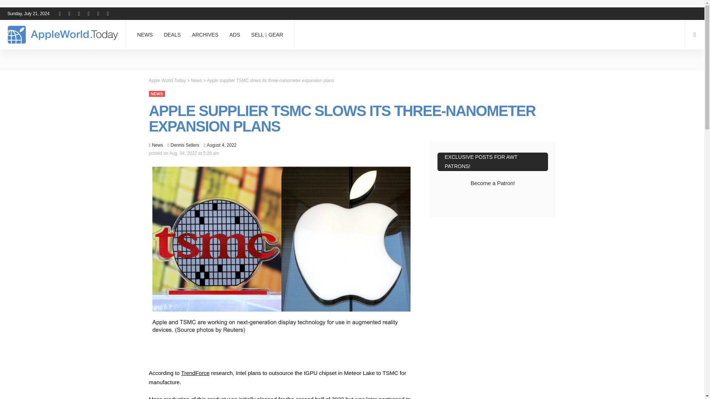  Describe the element at coordinates (196, 80) in the screenshot. I see `Go to the News Category archives.` at that location.